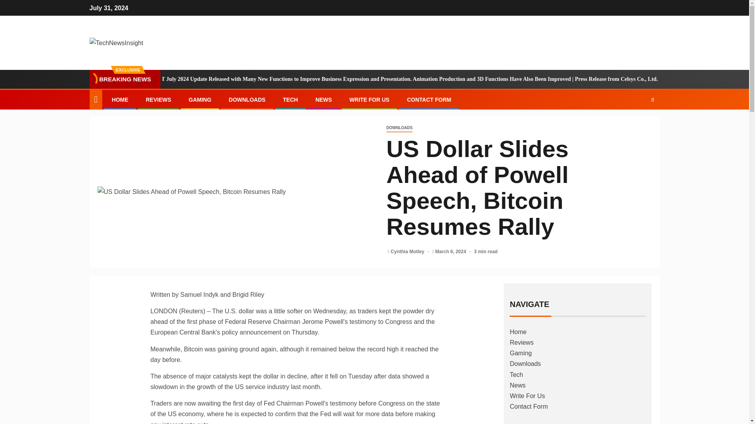 The height and width of the screenshot is (424, 755). What do you see at coordinates (653, 100) in the screenshot?
I see `Search` at bounding box center [653, 100].